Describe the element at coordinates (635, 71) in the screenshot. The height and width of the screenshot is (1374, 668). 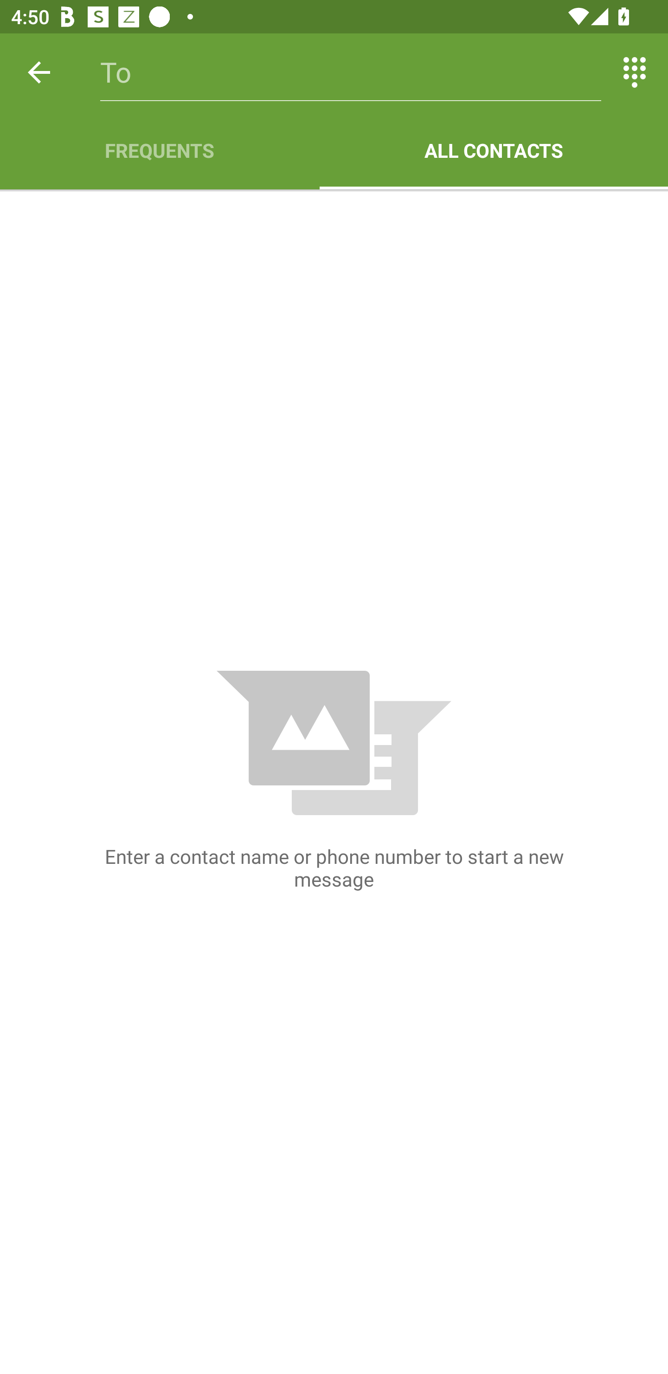
I see `Switch between entering text and numbers` at that location.